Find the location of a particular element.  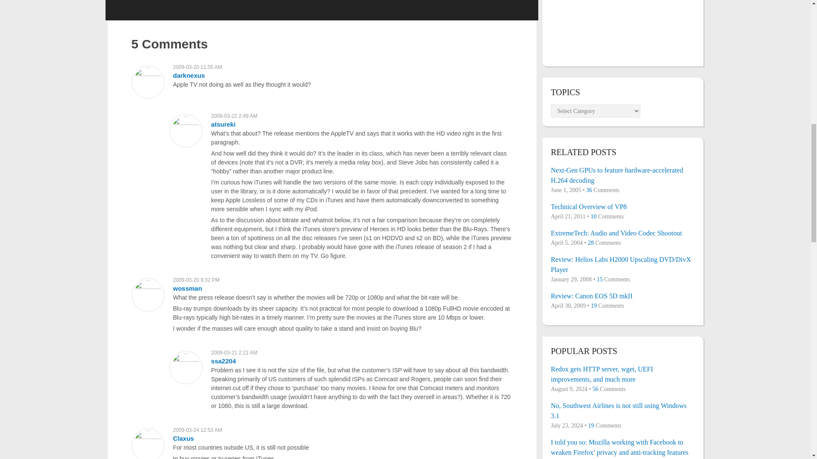

wossman is located at coordinates (187, 288).